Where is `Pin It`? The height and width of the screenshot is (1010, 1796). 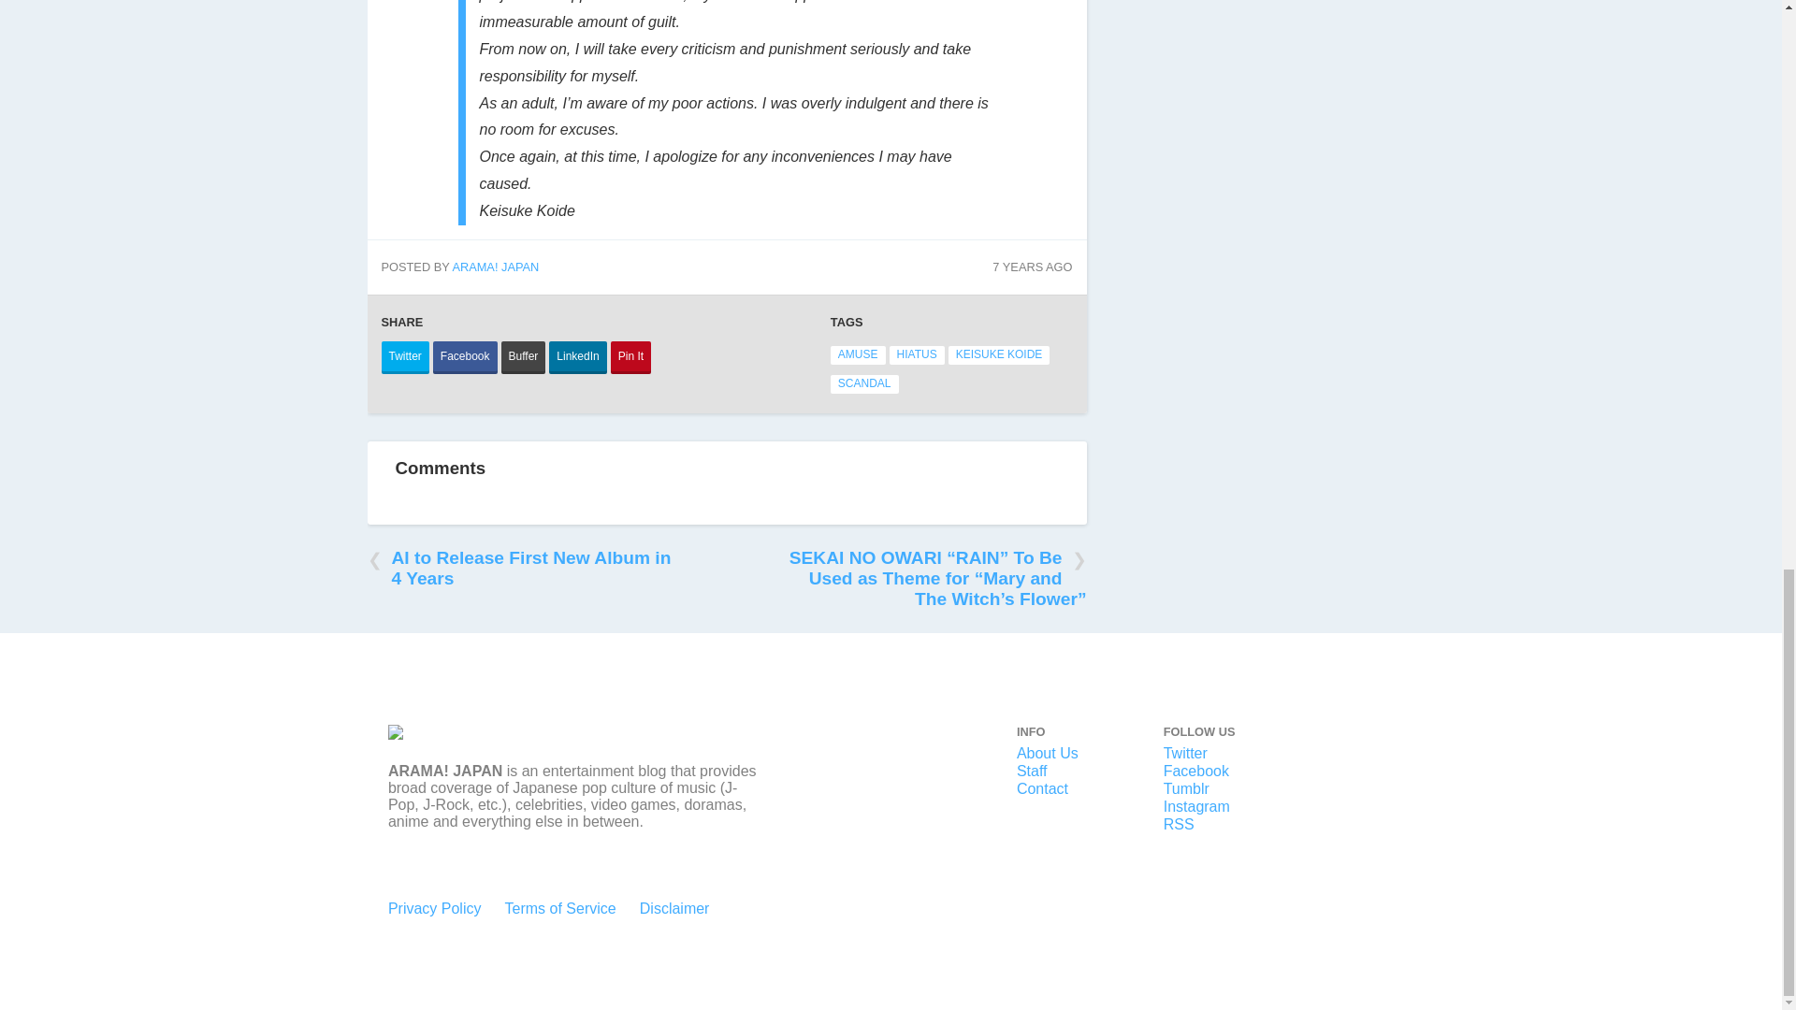 Pin It is located at coordinates (630, 357).